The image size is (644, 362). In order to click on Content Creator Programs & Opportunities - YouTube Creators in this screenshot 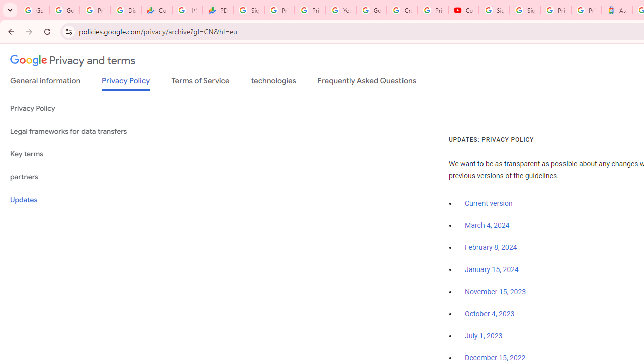, I will do `click(463, 10)`.